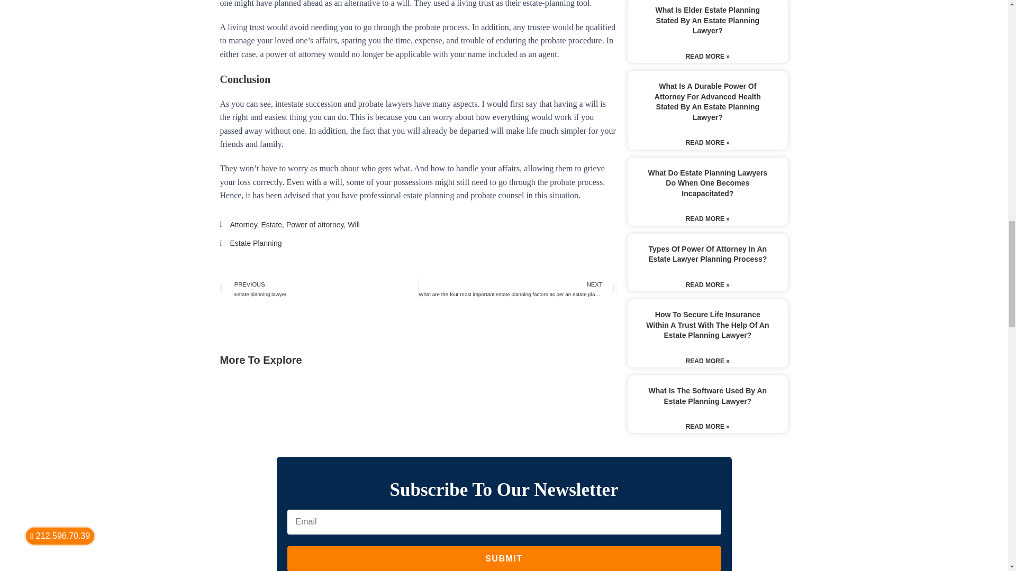 This screenshot has height=571, width=1016. Describe the element at coordinates (320, 289) in the screenshot. I see `Estate` at that location.